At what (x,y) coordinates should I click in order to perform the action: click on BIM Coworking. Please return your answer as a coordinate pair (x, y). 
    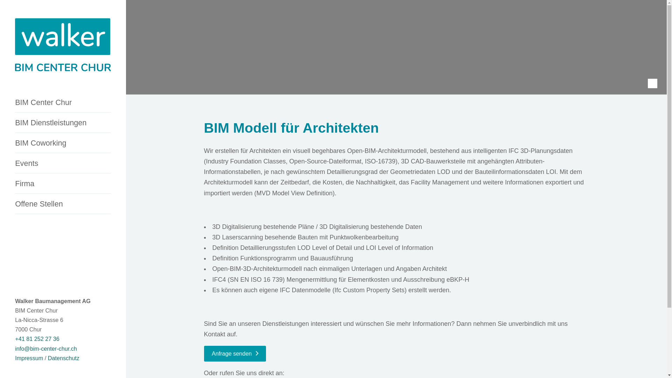
    Looking at the image, I should click on (63, 143).